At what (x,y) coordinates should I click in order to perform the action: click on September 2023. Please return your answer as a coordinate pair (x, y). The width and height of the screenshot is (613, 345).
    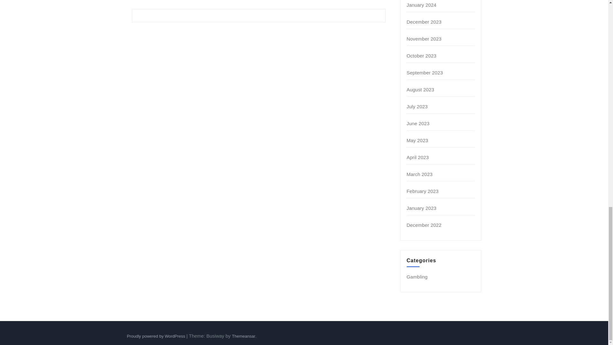
    Looking at the image, I should click on (425, 73).